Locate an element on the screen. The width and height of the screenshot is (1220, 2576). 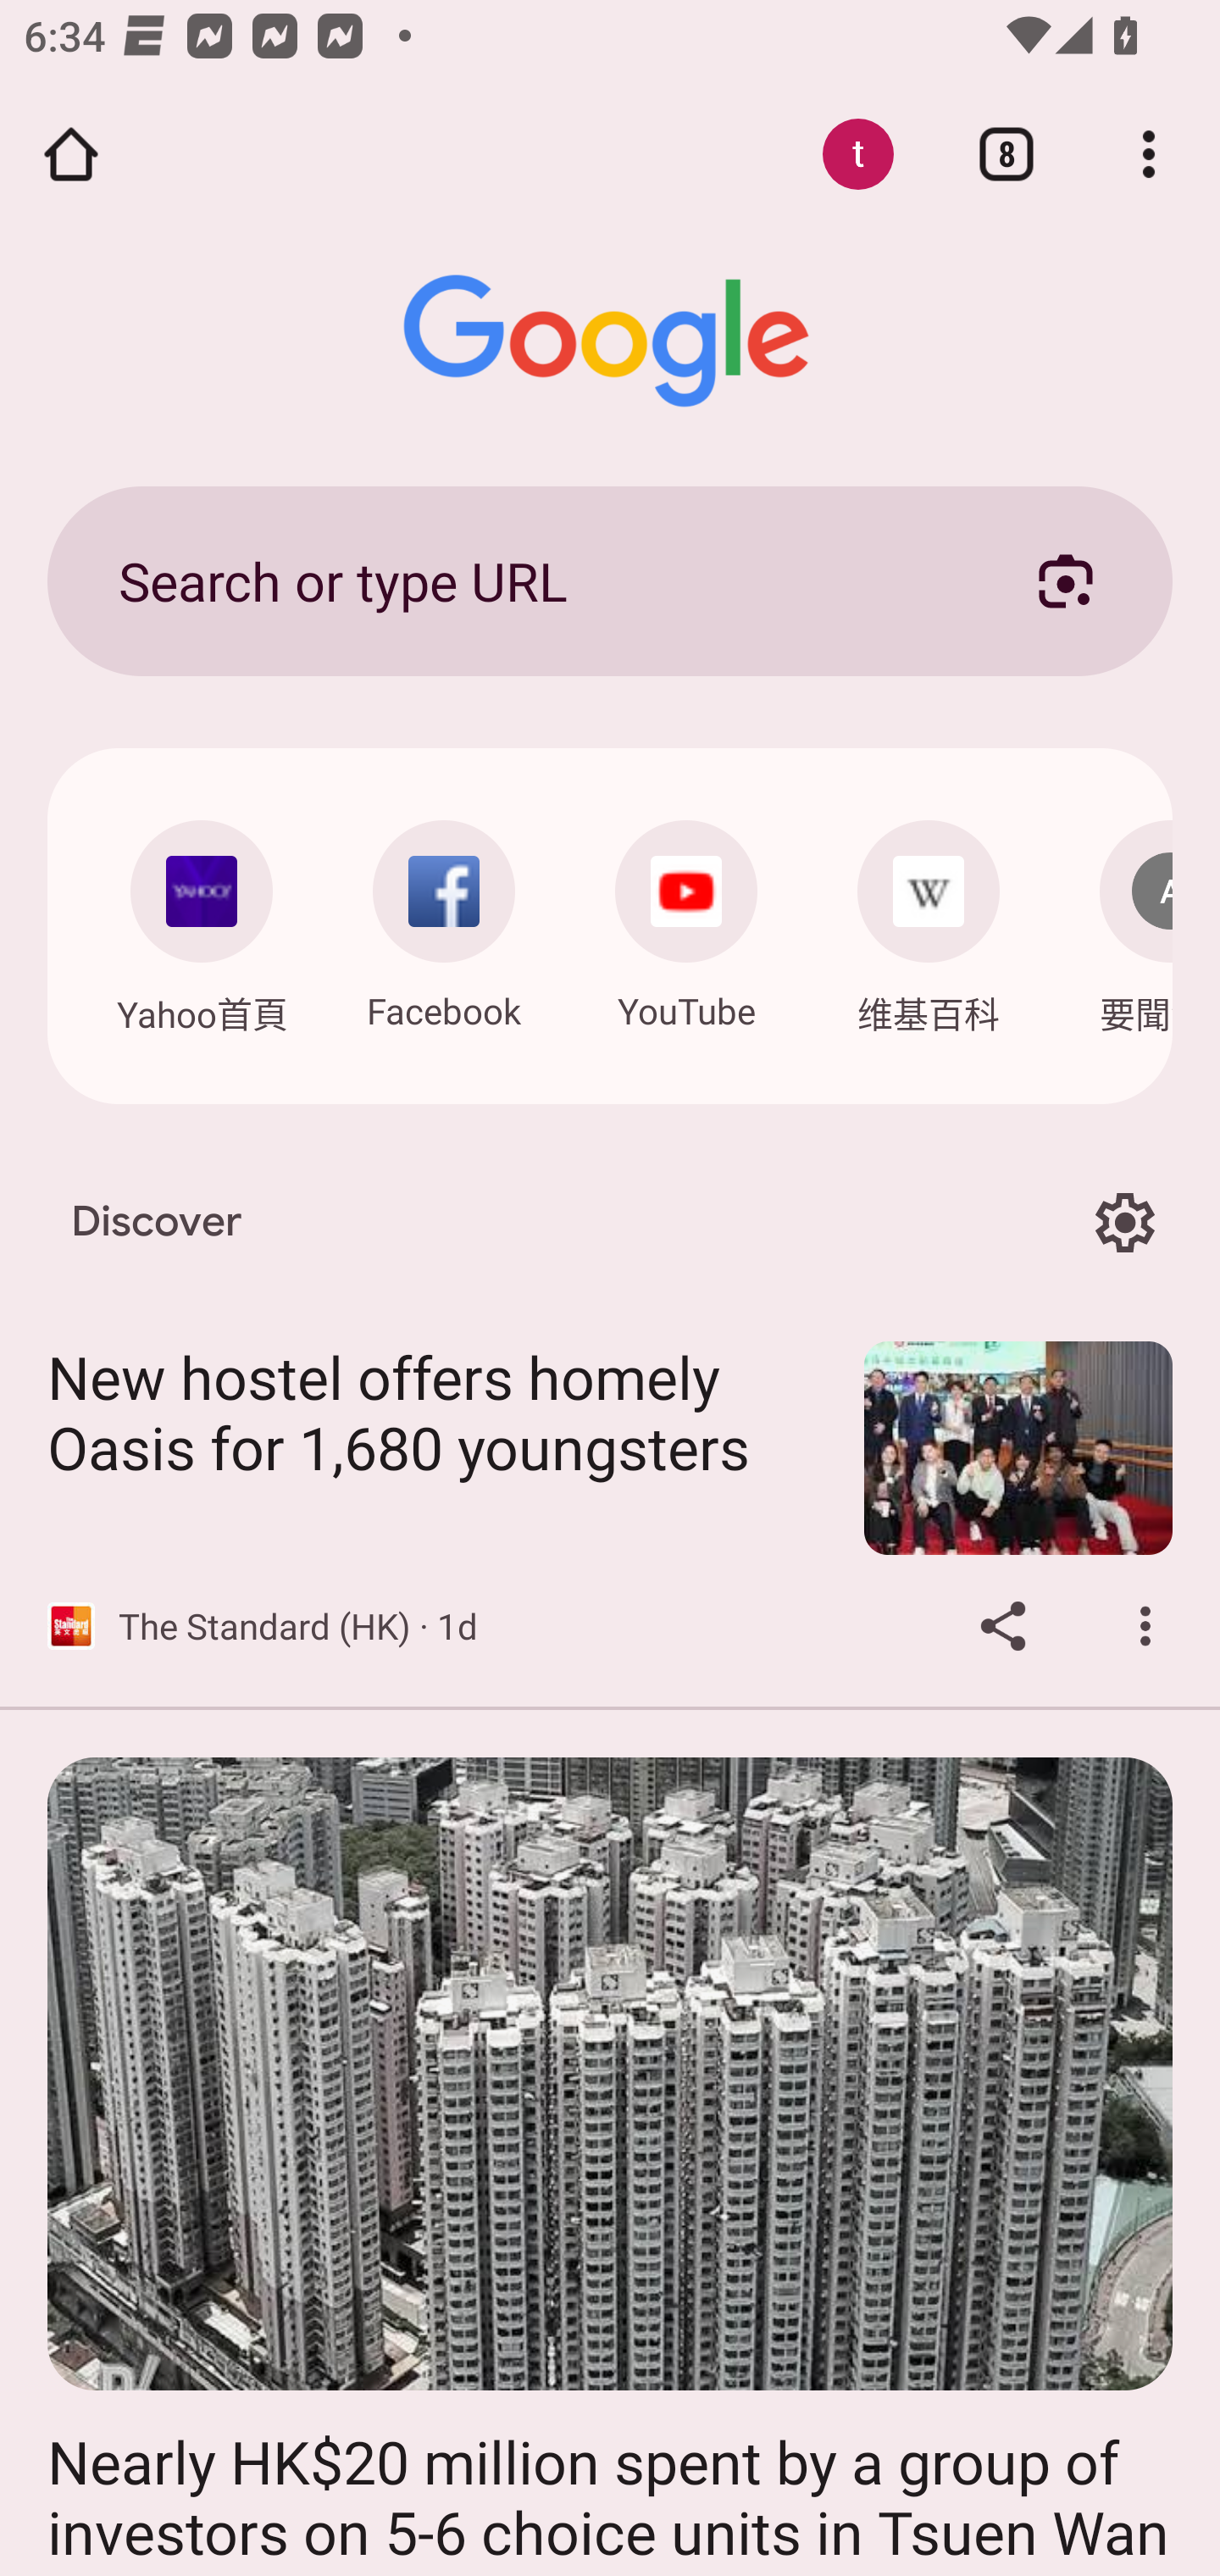
Options for Discover is located at coordinates (1124, 1222).